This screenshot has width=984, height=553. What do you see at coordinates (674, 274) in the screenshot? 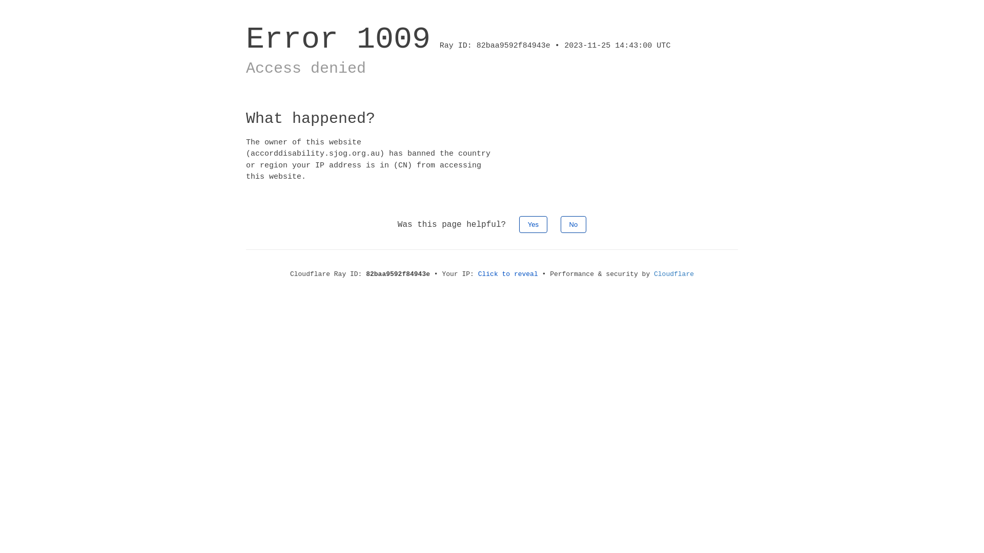
I see `Cloudflare` at bounding box center [674, 274].